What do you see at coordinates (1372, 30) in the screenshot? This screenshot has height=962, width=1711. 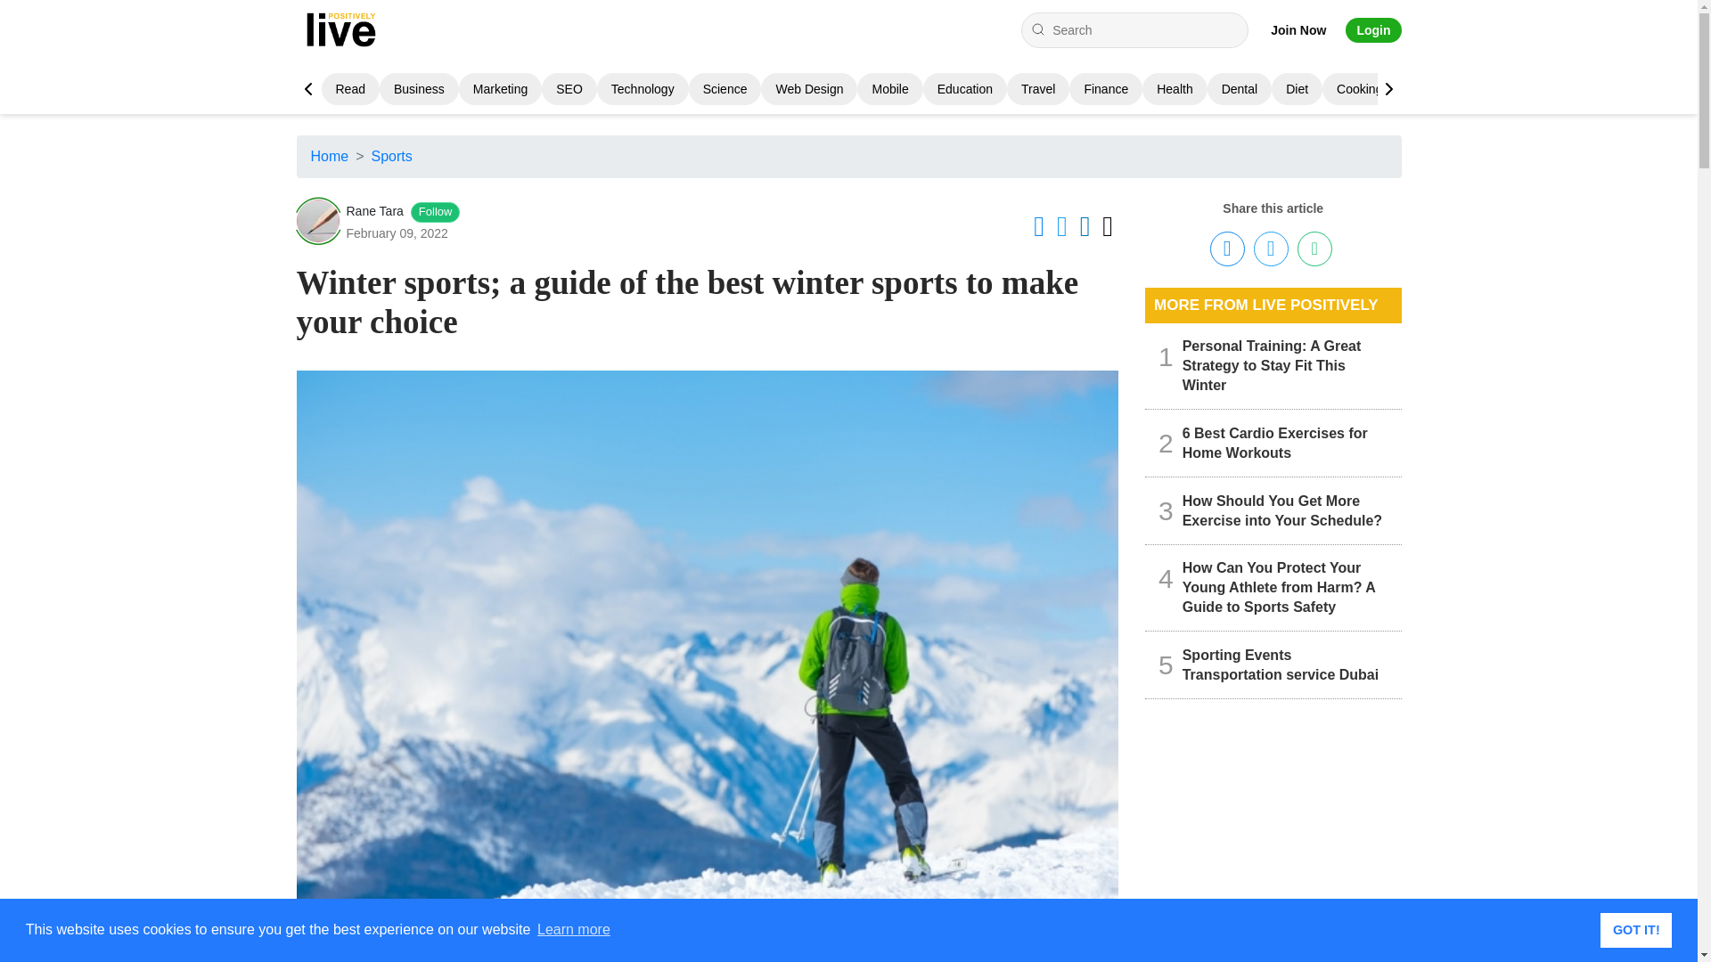 I see `Login` at bounding box center [1372, 30].